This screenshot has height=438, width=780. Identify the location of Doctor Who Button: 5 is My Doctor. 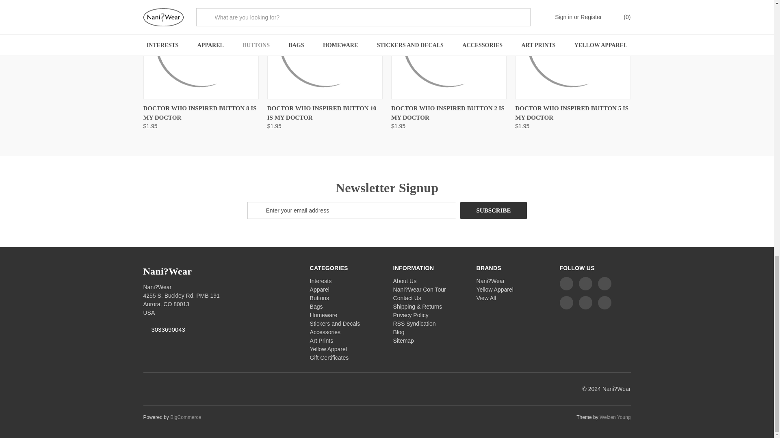
(572, 49).